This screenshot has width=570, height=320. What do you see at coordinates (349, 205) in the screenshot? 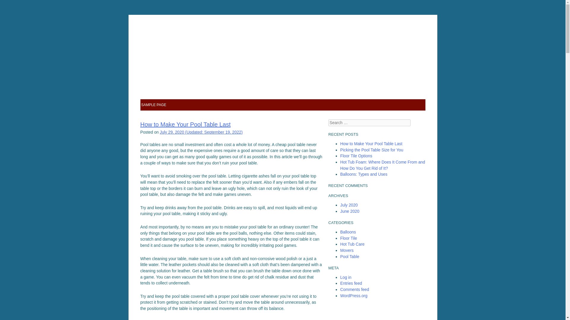
I see `July 2020` at bounding box center [349, 205].